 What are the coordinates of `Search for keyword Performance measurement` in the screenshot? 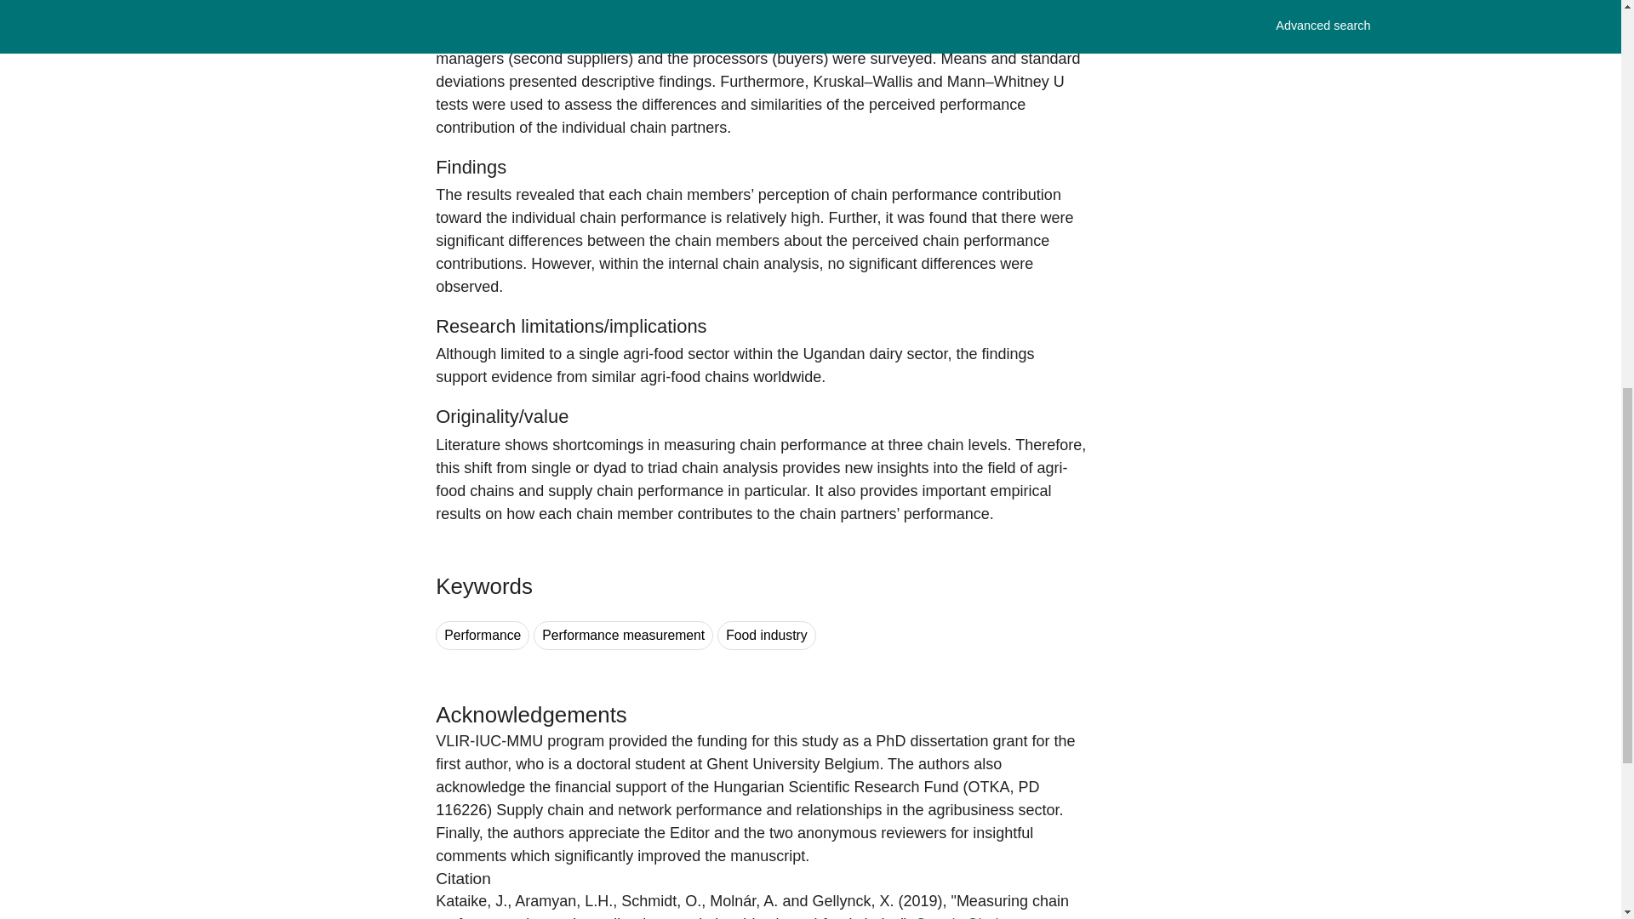 It's located at (623, 636).